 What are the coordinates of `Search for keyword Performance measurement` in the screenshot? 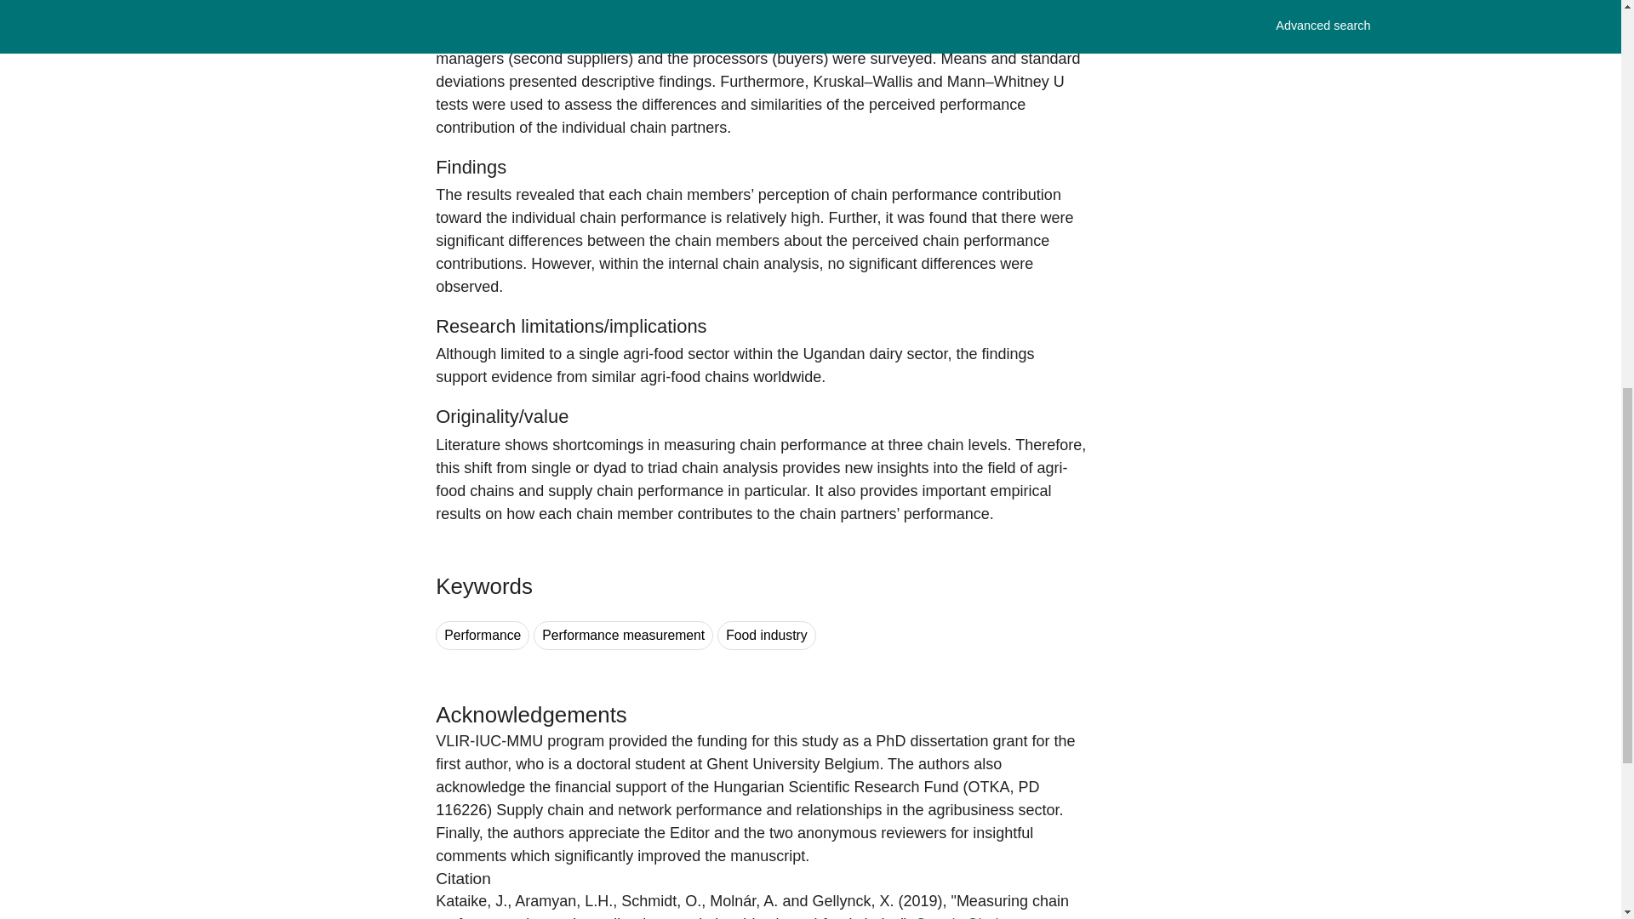 It's located at (623, 636).